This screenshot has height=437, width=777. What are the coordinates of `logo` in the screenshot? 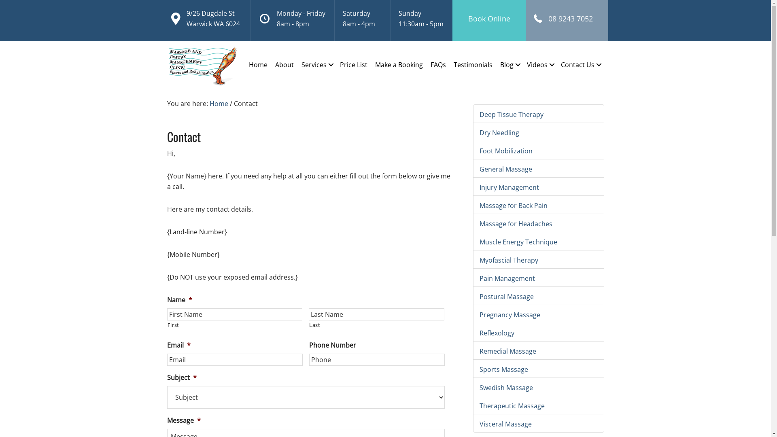 It's located at (203, 66).